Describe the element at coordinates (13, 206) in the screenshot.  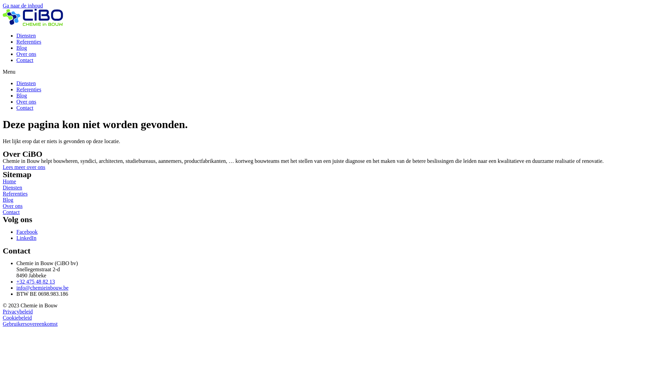
I see `Over ons` at that location.